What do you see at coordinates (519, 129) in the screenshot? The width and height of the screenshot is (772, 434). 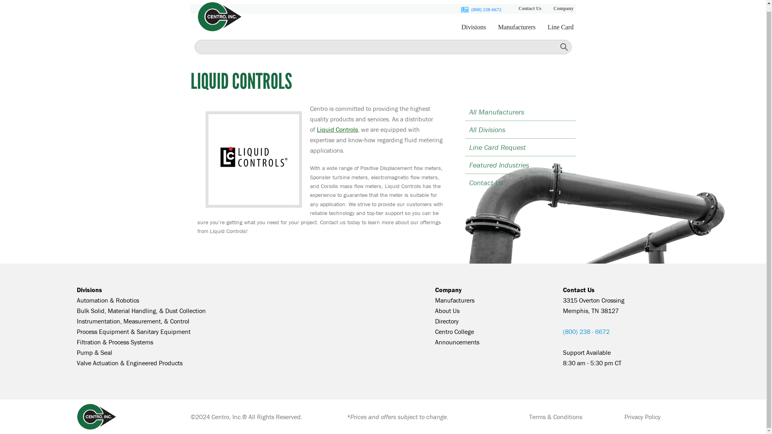 I see `All Divisions` at bounding box center [519, 129].